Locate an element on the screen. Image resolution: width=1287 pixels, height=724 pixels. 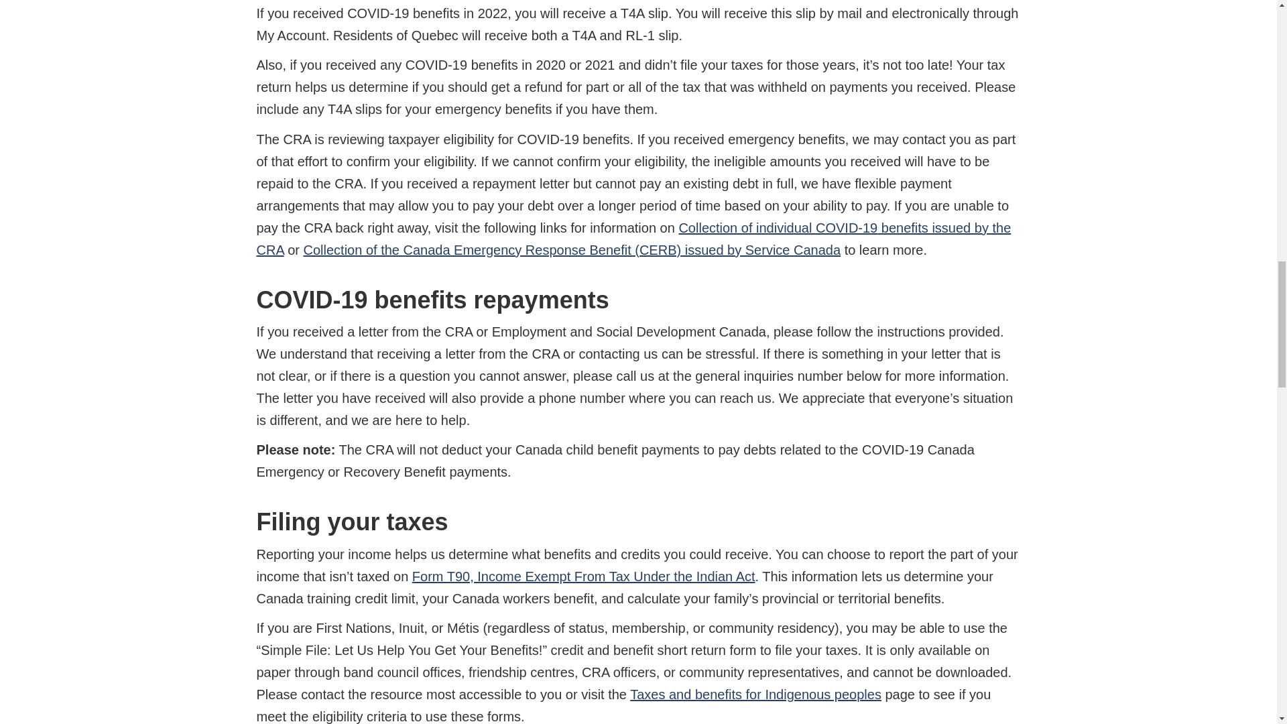
Form T90, Income Exempt From Tax Under the Indian Act is located at coordinates (583, 575).